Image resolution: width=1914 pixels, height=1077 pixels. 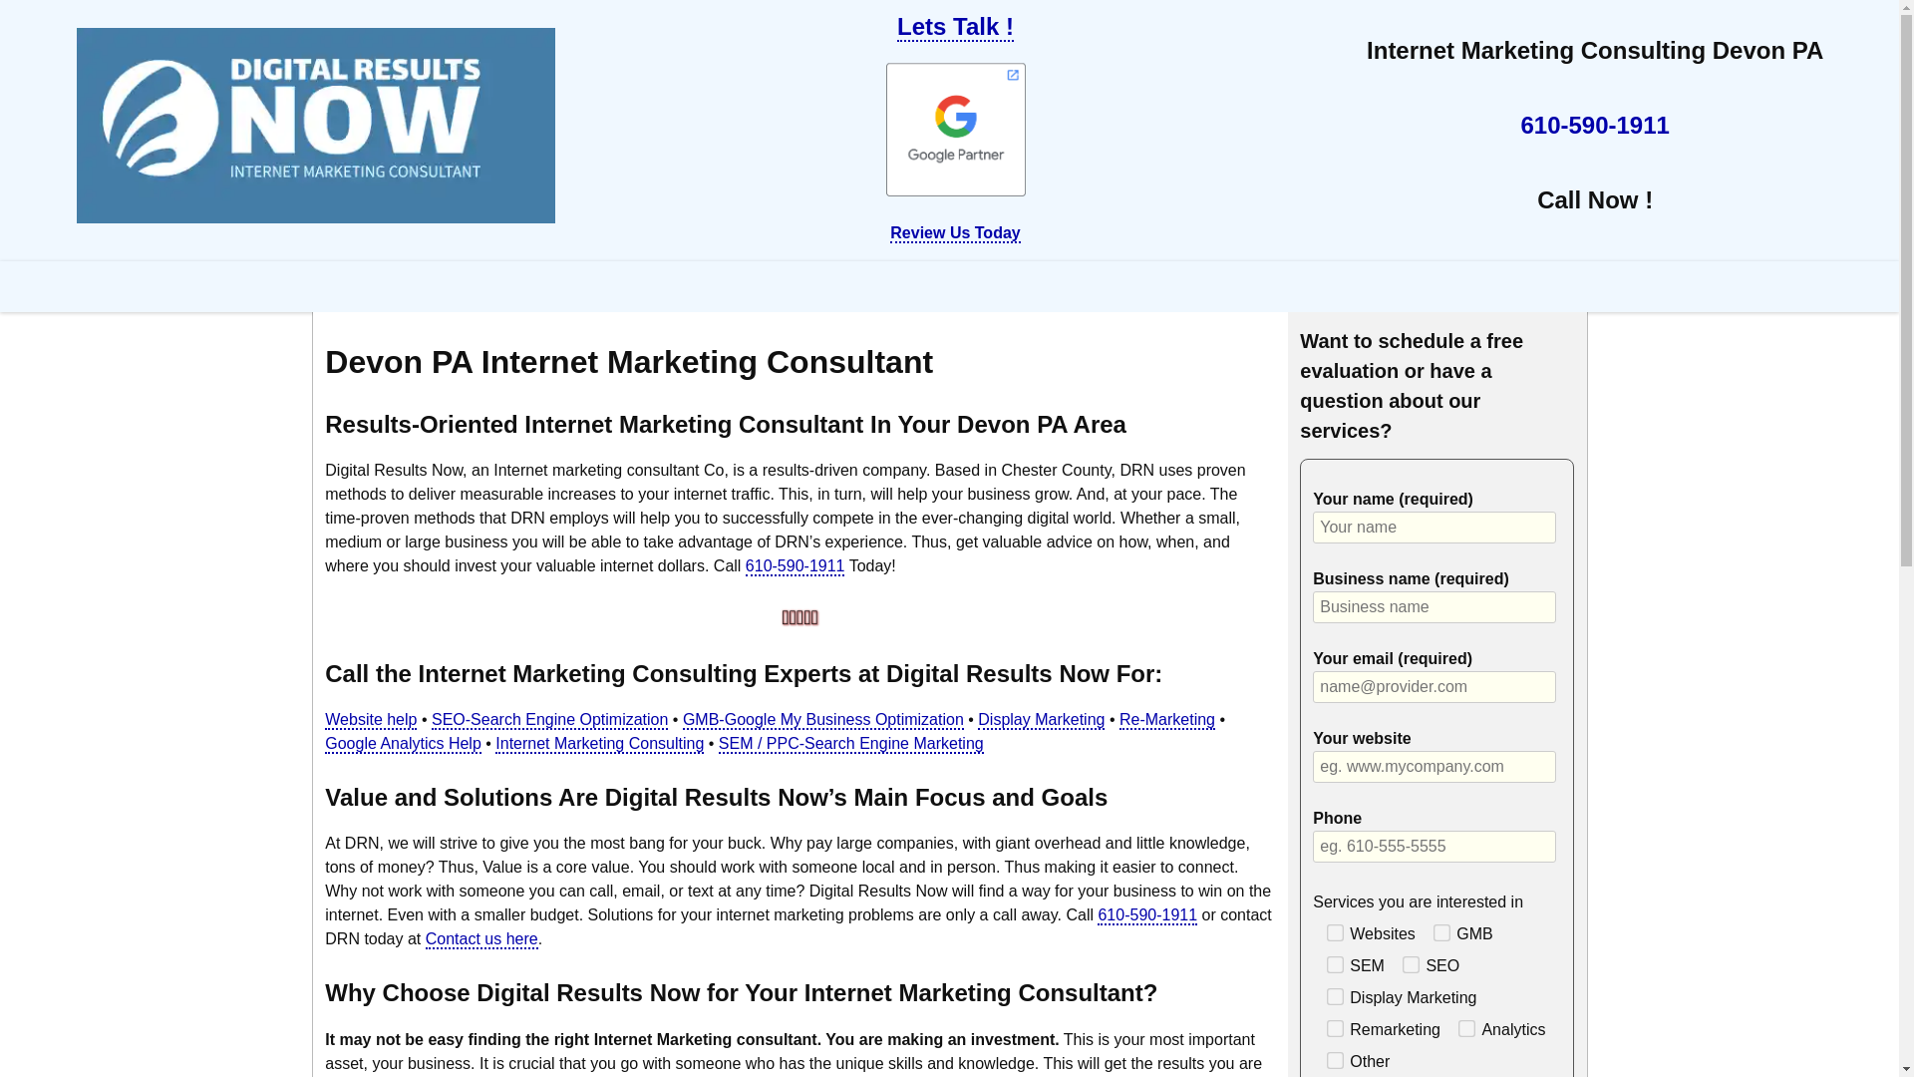 What do you see at coordinates (600, 744) in the screenshot?
I see `Internet Marketing Consulting` at bounding box center [600, 744].